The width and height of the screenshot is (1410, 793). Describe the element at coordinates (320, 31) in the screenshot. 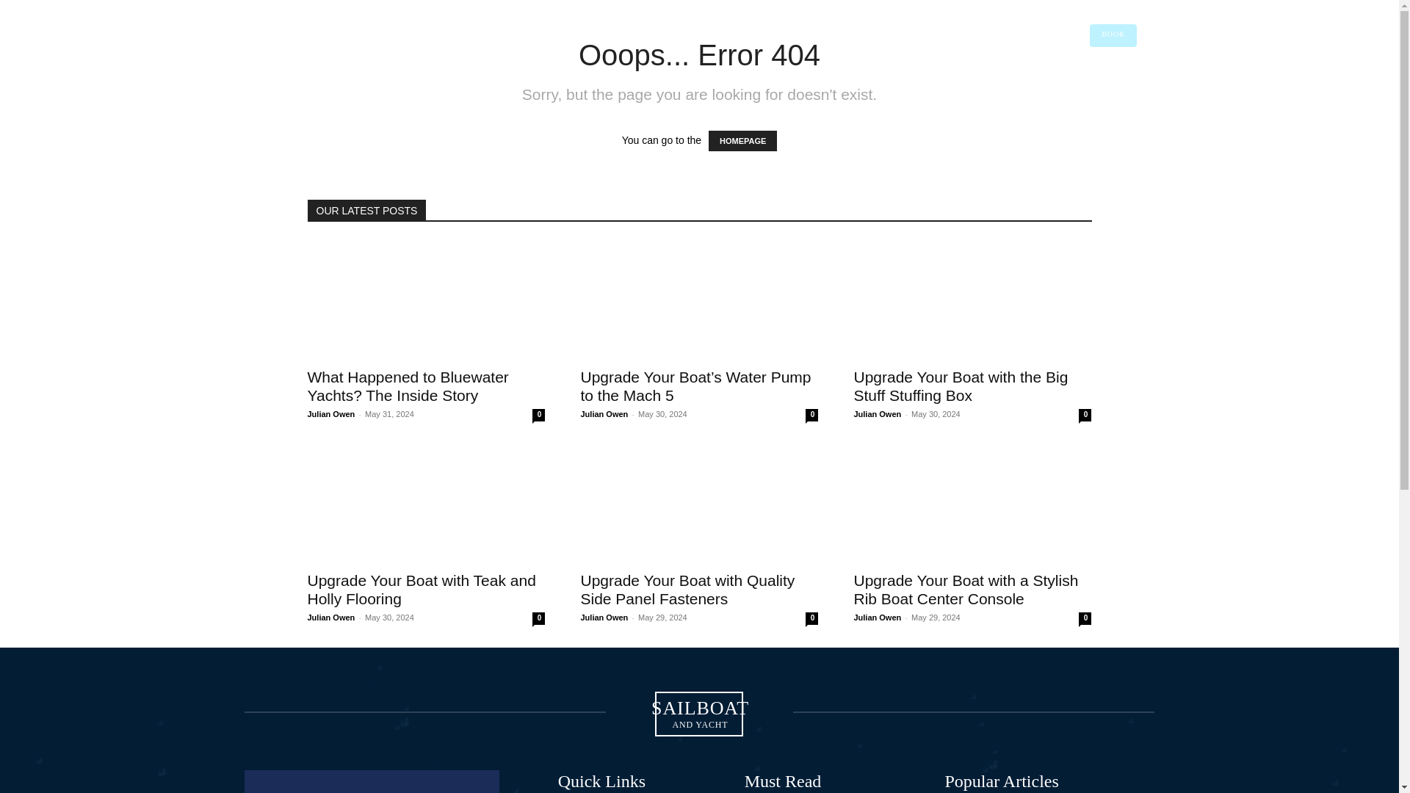

I see `Sailboat Guide` at that location.